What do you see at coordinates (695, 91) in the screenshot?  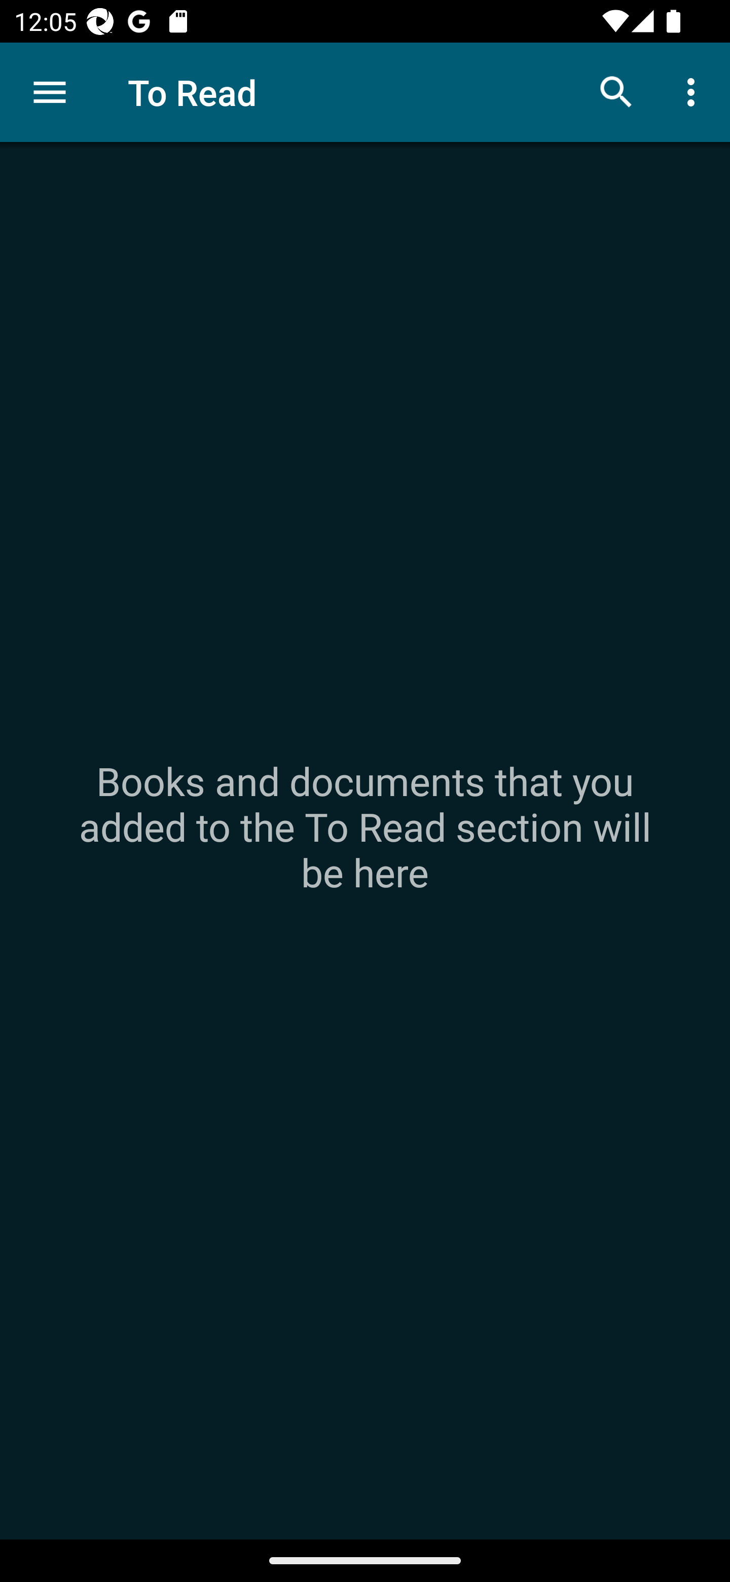 I see `More options` at bounding box center [695, 91].